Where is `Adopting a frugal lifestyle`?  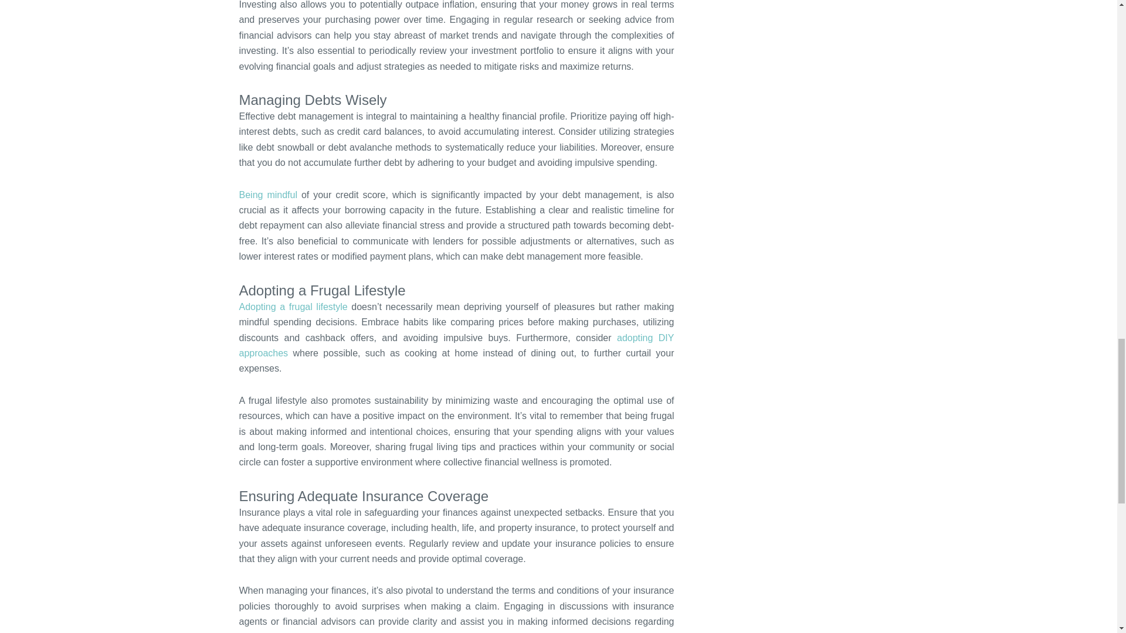 Adopting a frugal lifestyle is located at coordinates (293, 307).